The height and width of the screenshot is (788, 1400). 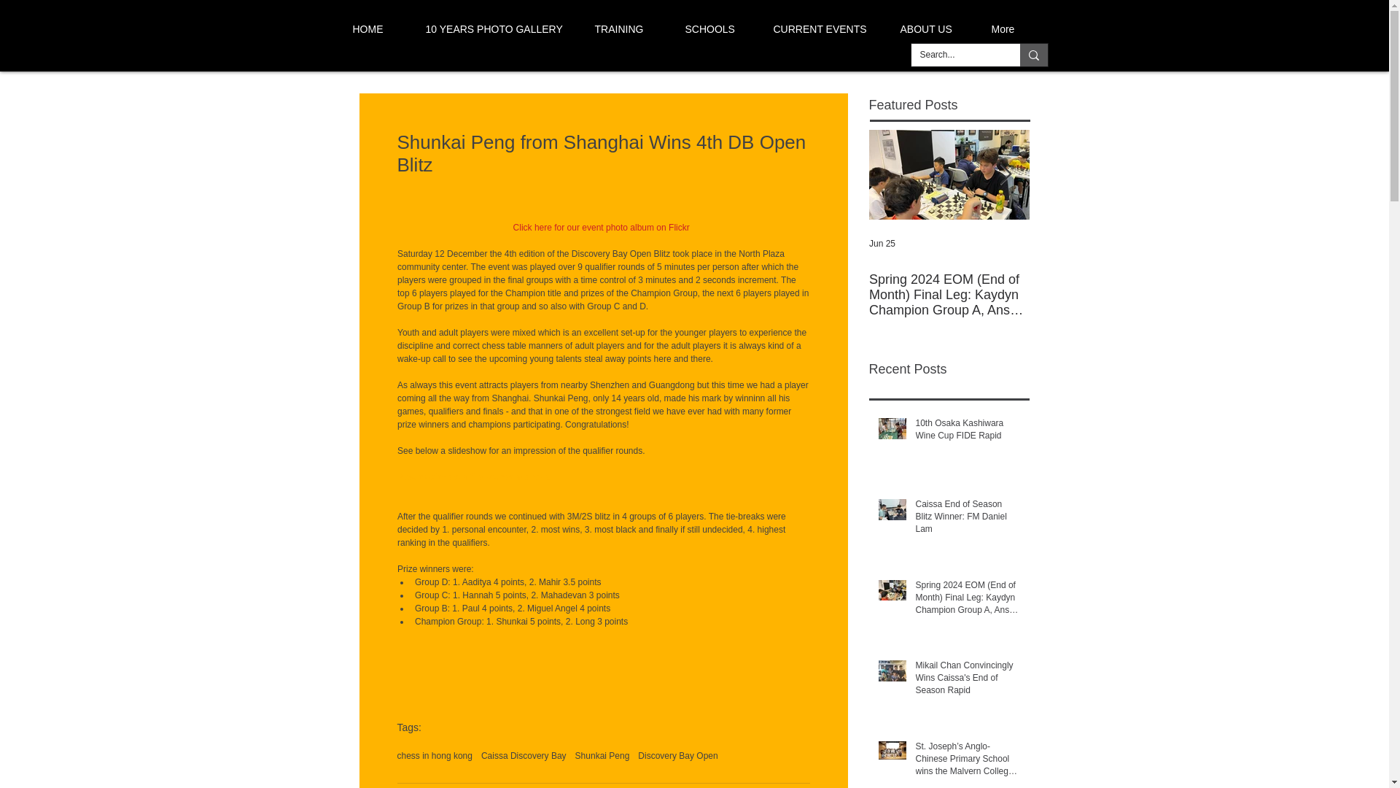 What do you see at coordinates (624, 29) in the screenshot?
I see `TRAINING` at bounding box center [624, 29].